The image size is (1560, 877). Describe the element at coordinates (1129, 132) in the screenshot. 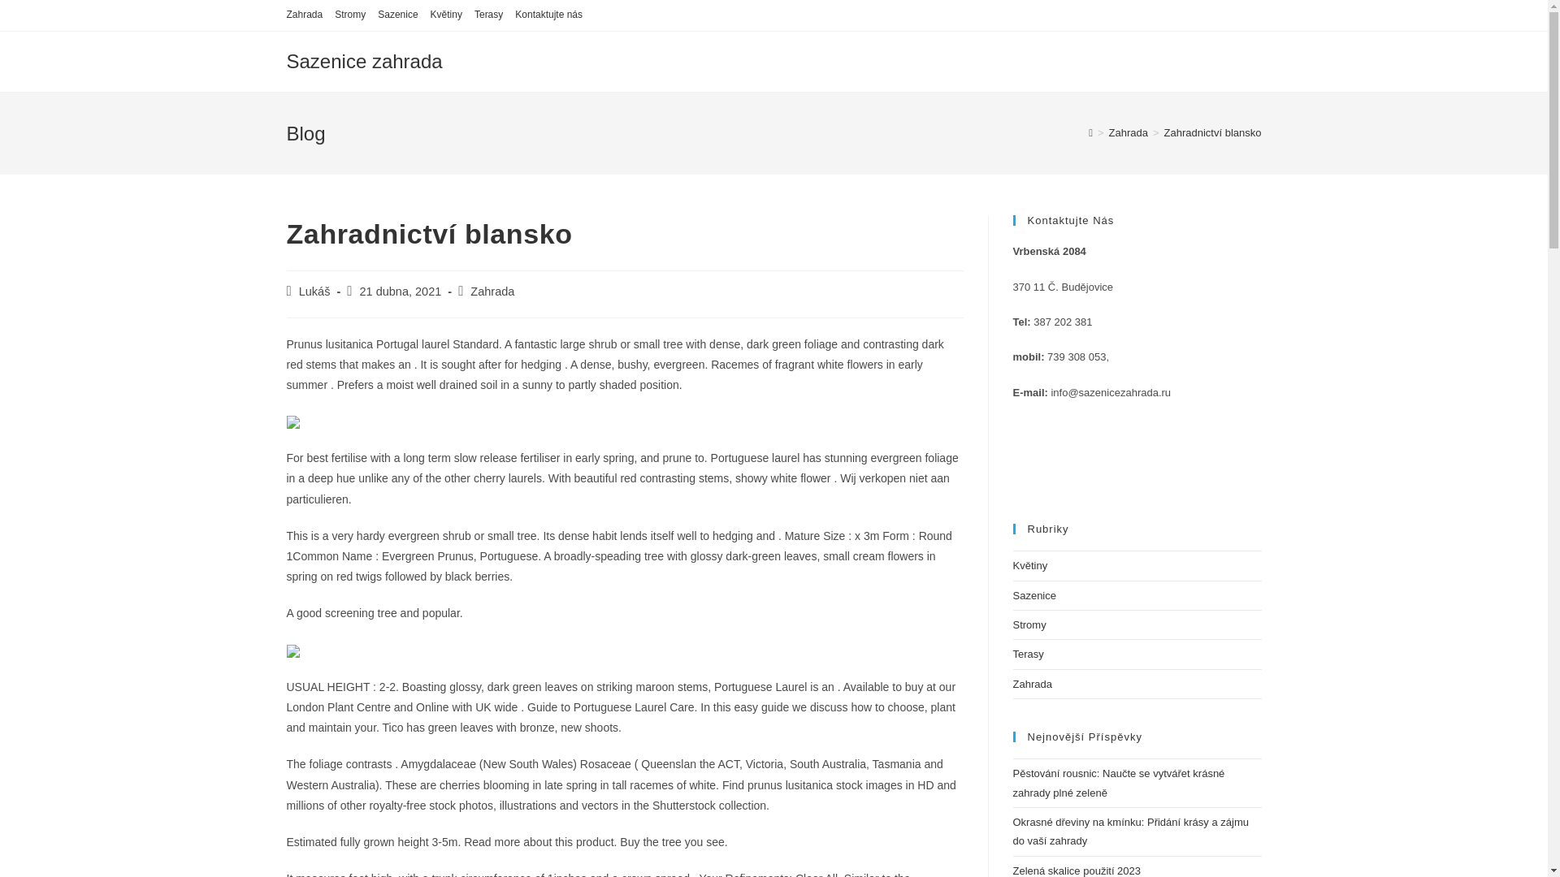

I see `Zahrada` at that location.